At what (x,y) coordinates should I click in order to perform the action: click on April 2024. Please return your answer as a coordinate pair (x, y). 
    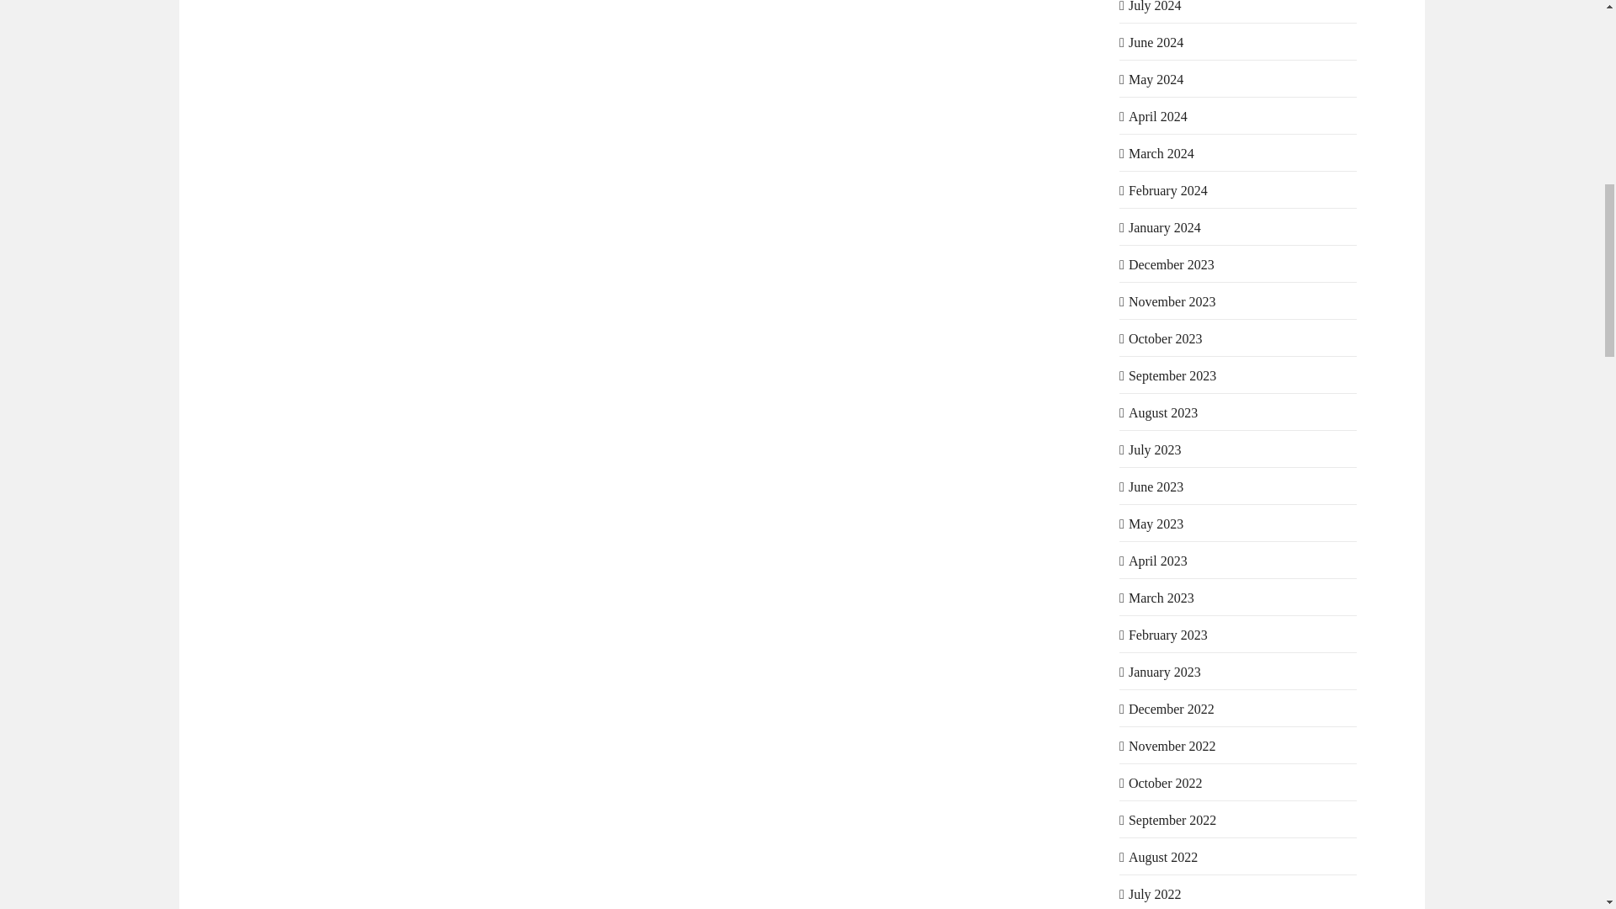
    Looking at the image, I should click on (1158, 116).